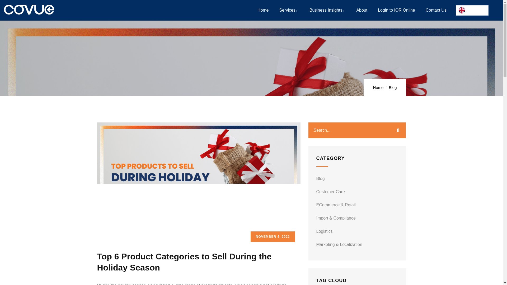  Describe the element at coordinates (29, 9) in the screenshot. I see `Home` at that location.